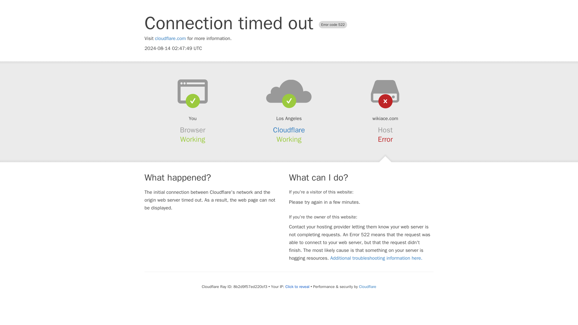 This screenshot has height=325, width=578. I want to click on Cloudflare, so click(289, 130).